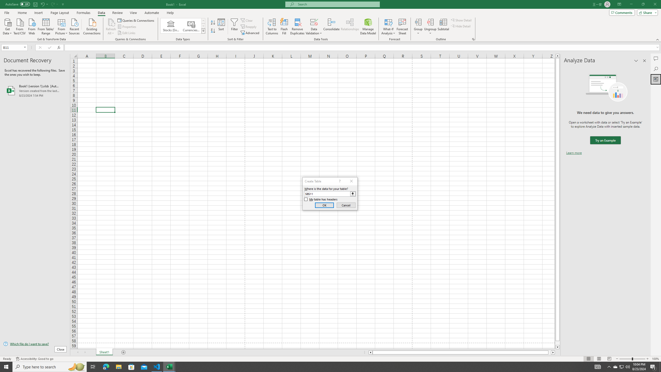  What do you see at coordinates (656, 69) in the screenshot?
I see `Search` at bounding box center [656, 69].